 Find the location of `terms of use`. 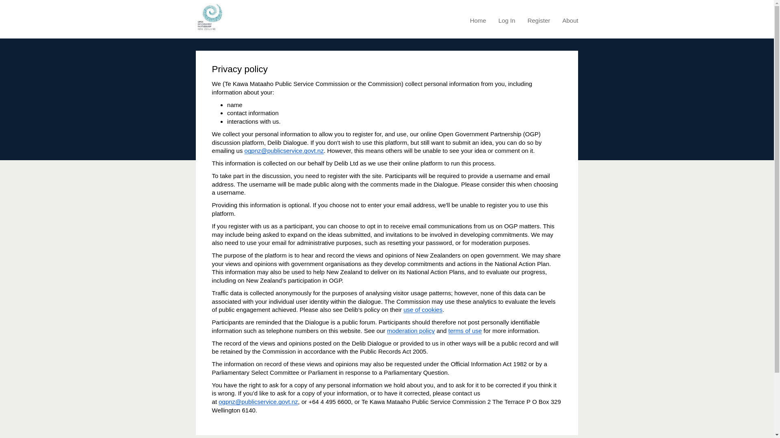

terms of use is located at coordinates (465, 331).